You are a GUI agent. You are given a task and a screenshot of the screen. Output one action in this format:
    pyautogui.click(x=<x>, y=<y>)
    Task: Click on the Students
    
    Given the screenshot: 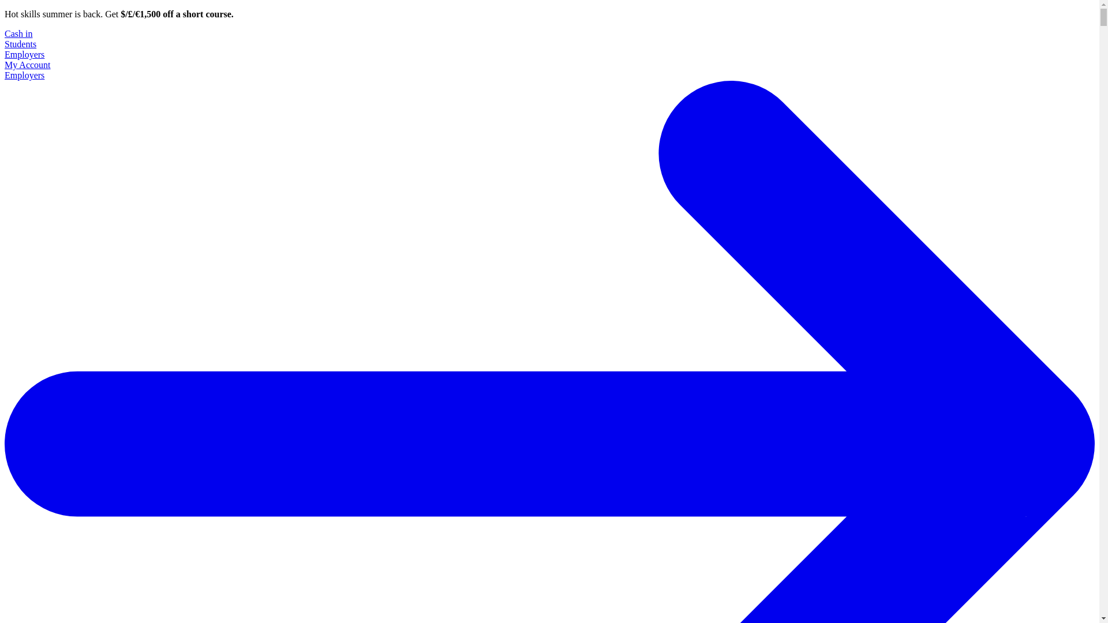 What is the action you would take?
    pyautogui.click(x=20, y=44)
    